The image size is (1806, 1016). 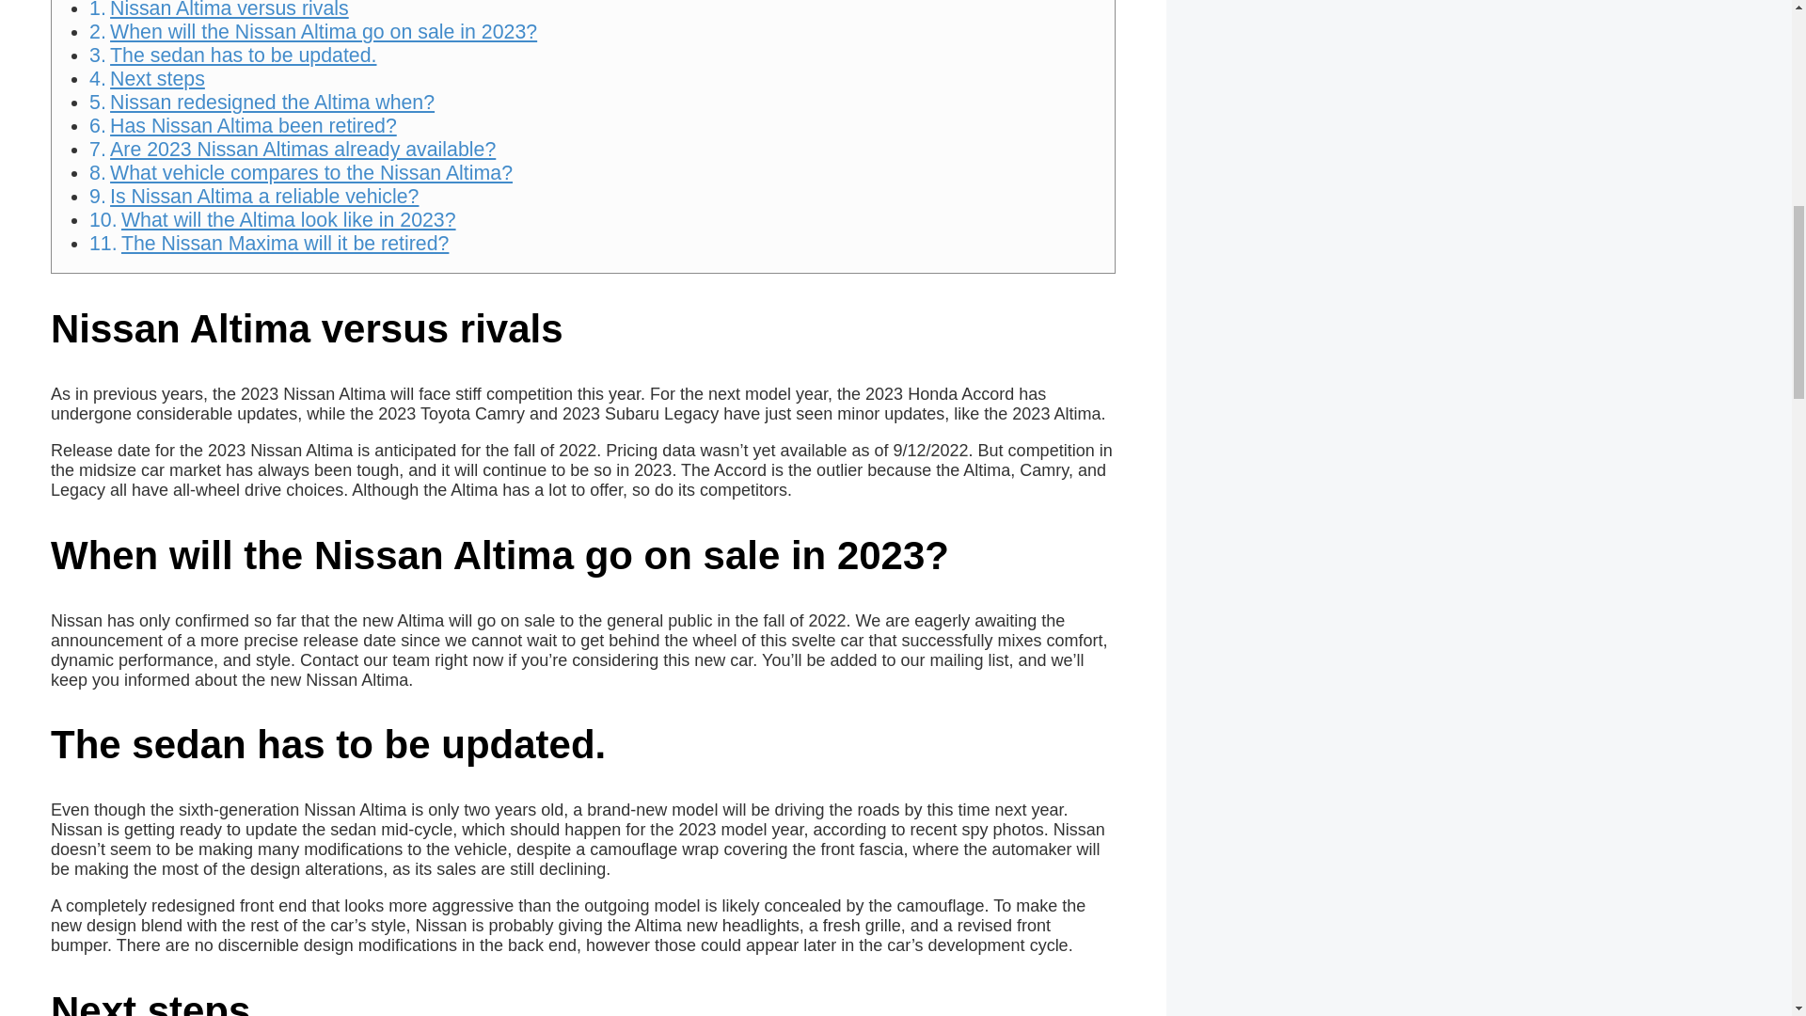 What do you see at coordinates (273, 102) in the screenshot?
I see `Nissan redesigned the Altima when?` at bounding box center [273, 102].